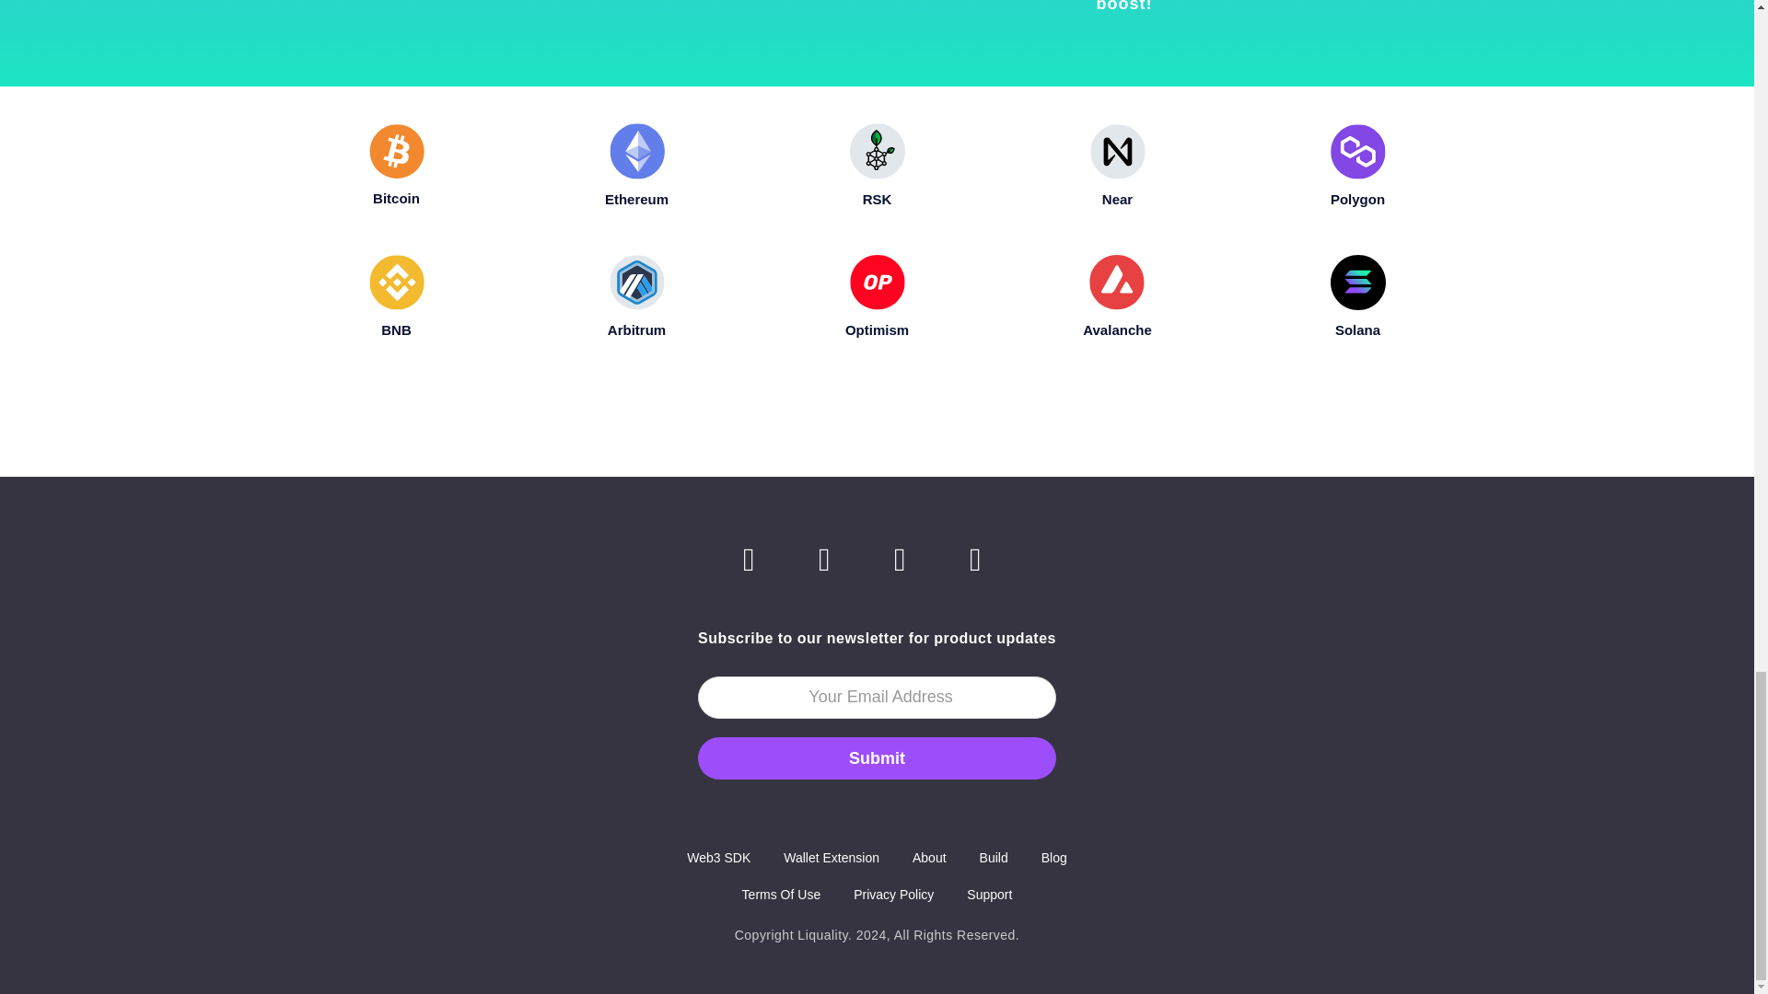  Describe the element at coordinates (877, 9) in the screenshot. I see `Submit` at that location.